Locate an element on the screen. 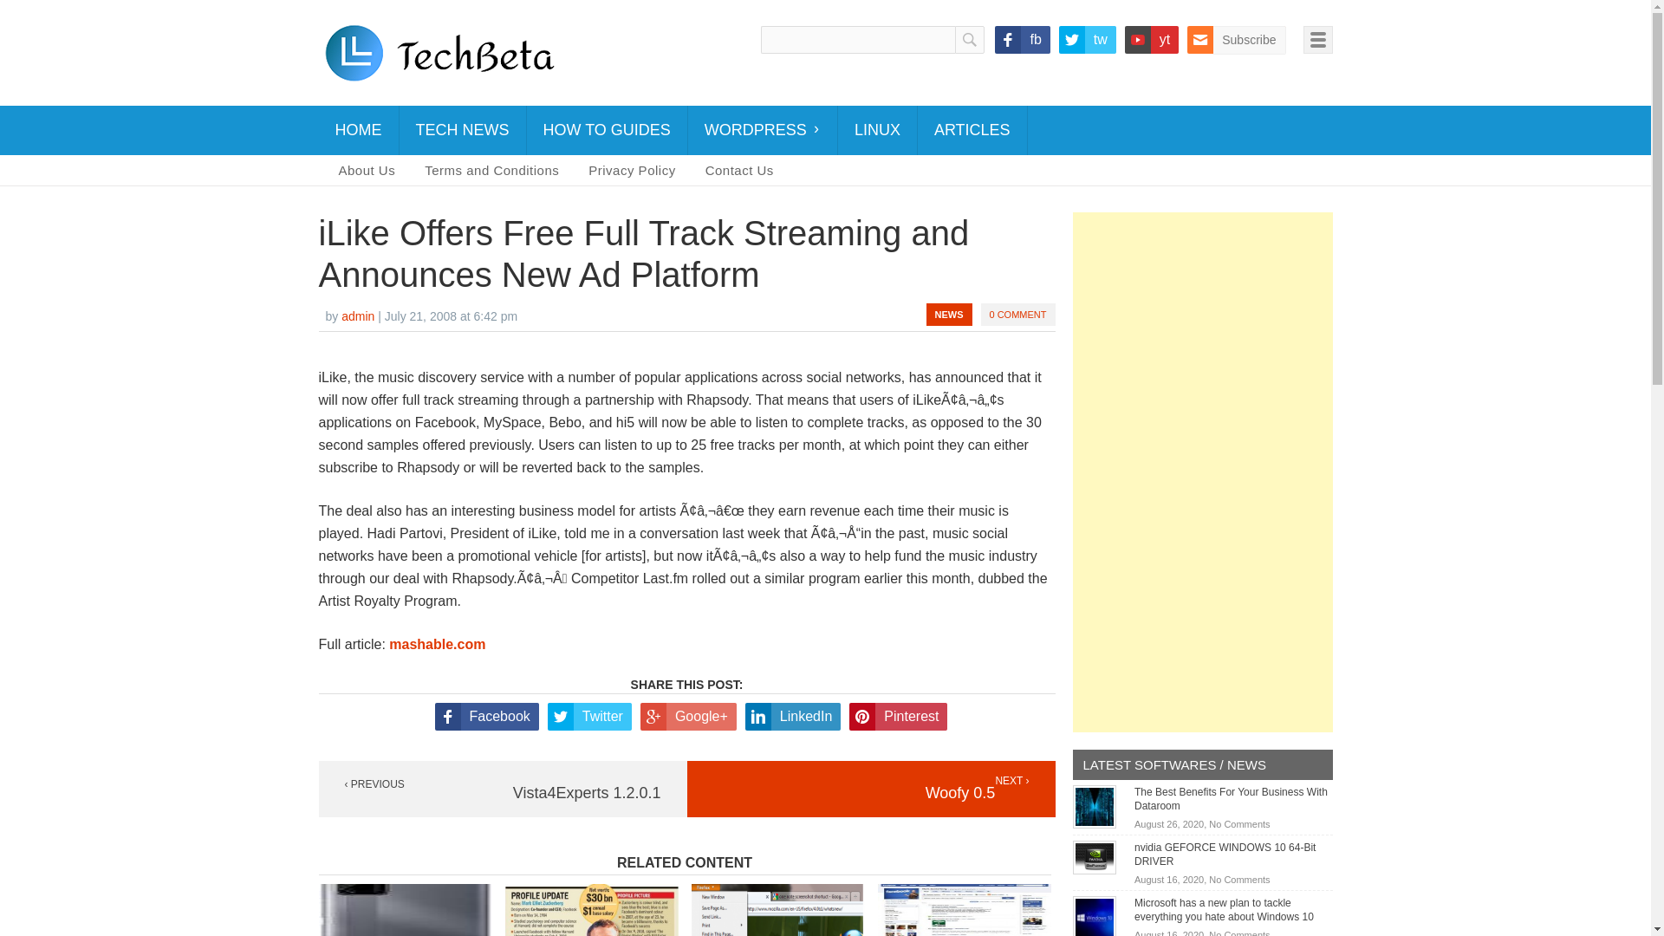 The width and height of the screenshot is (1664, 936). nvidia GEFORCE WINDOWS 10 64-Bit DRIVER is located at coordinates (1225, 855).